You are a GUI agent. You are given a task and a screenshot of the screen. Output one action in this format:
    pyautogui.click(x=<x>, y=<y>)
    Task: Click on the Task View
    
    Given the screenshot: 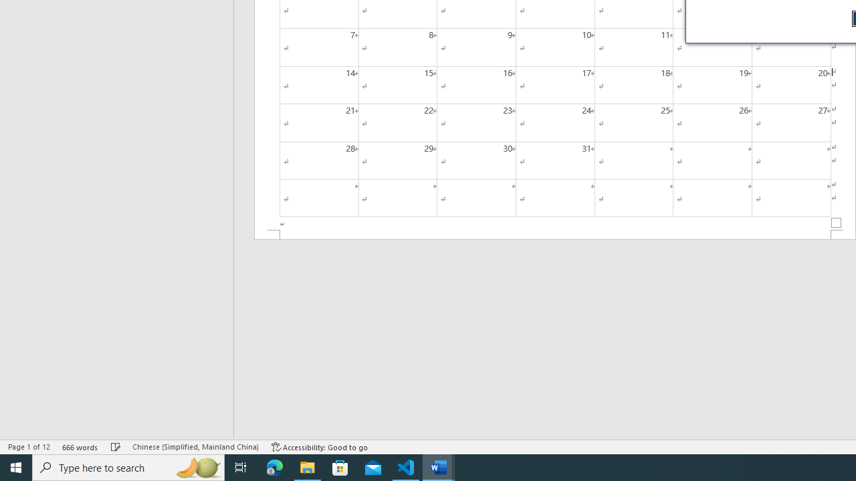 What is the action you would take?
    pyautogui.click(x=241, y=468)
    